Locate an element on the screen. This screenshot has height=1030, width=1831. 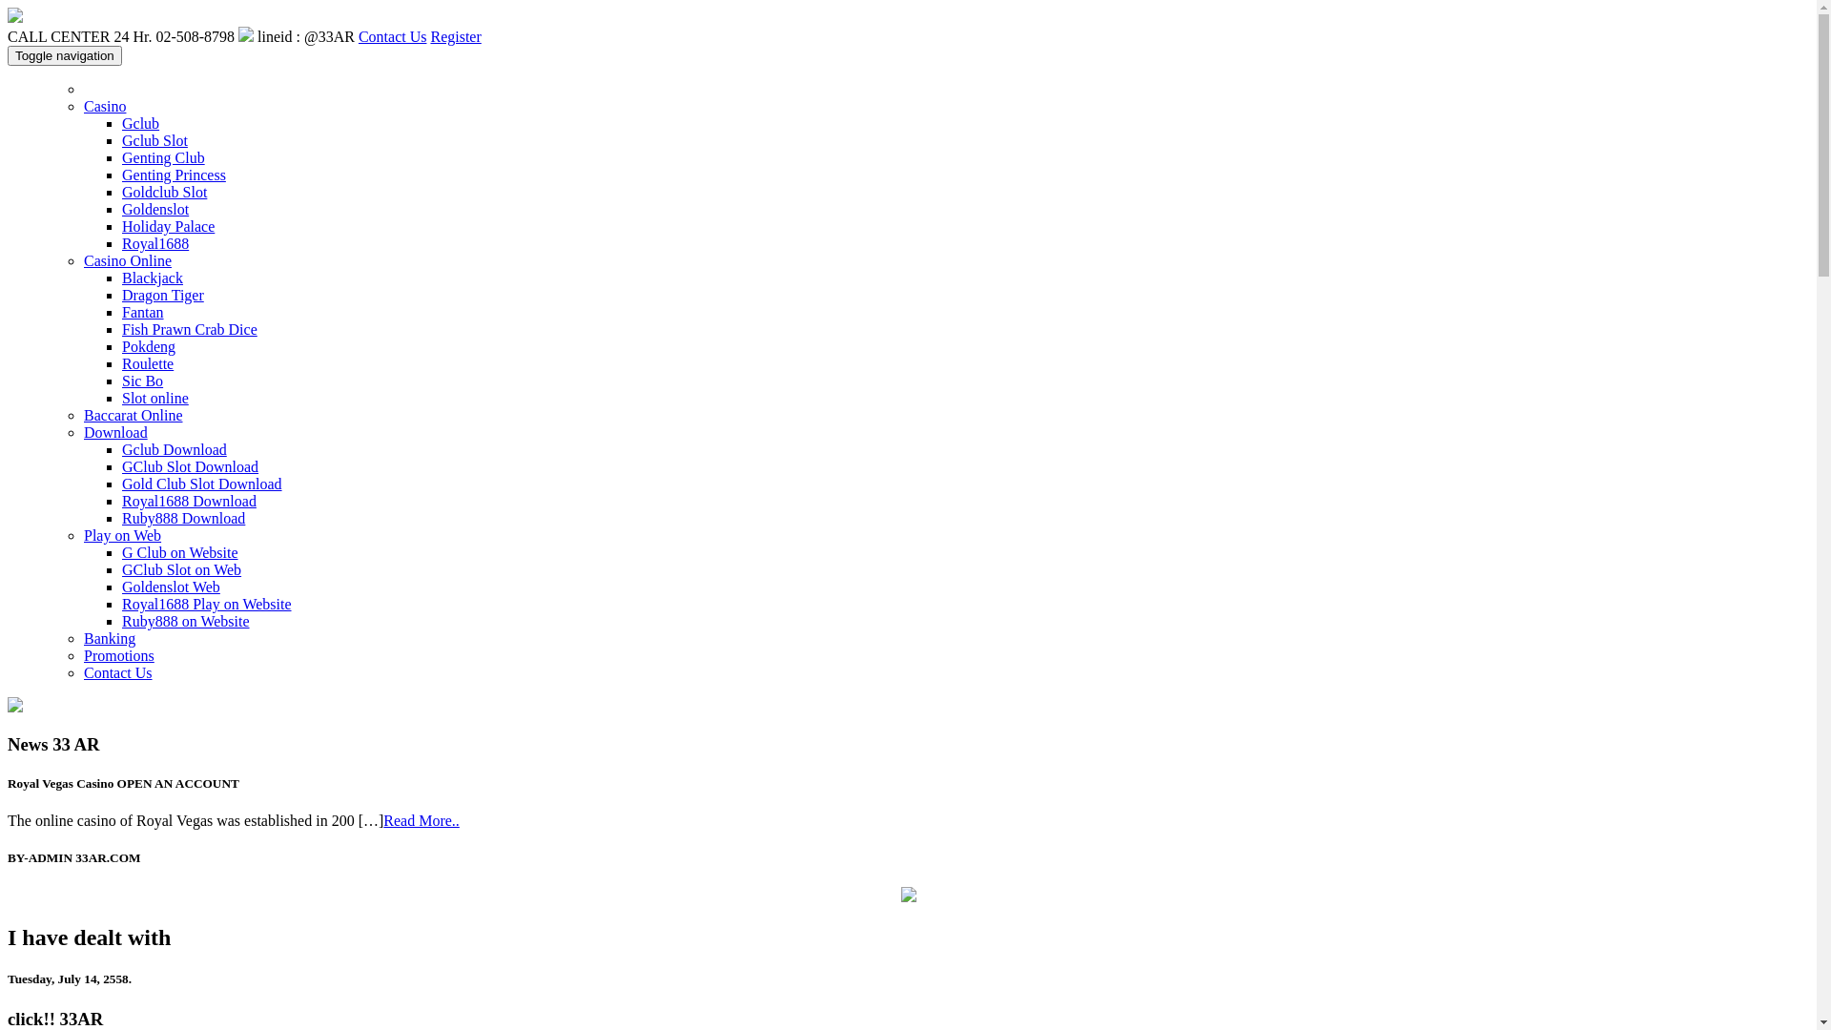
Contact Us is located at coordinates (118, 673).